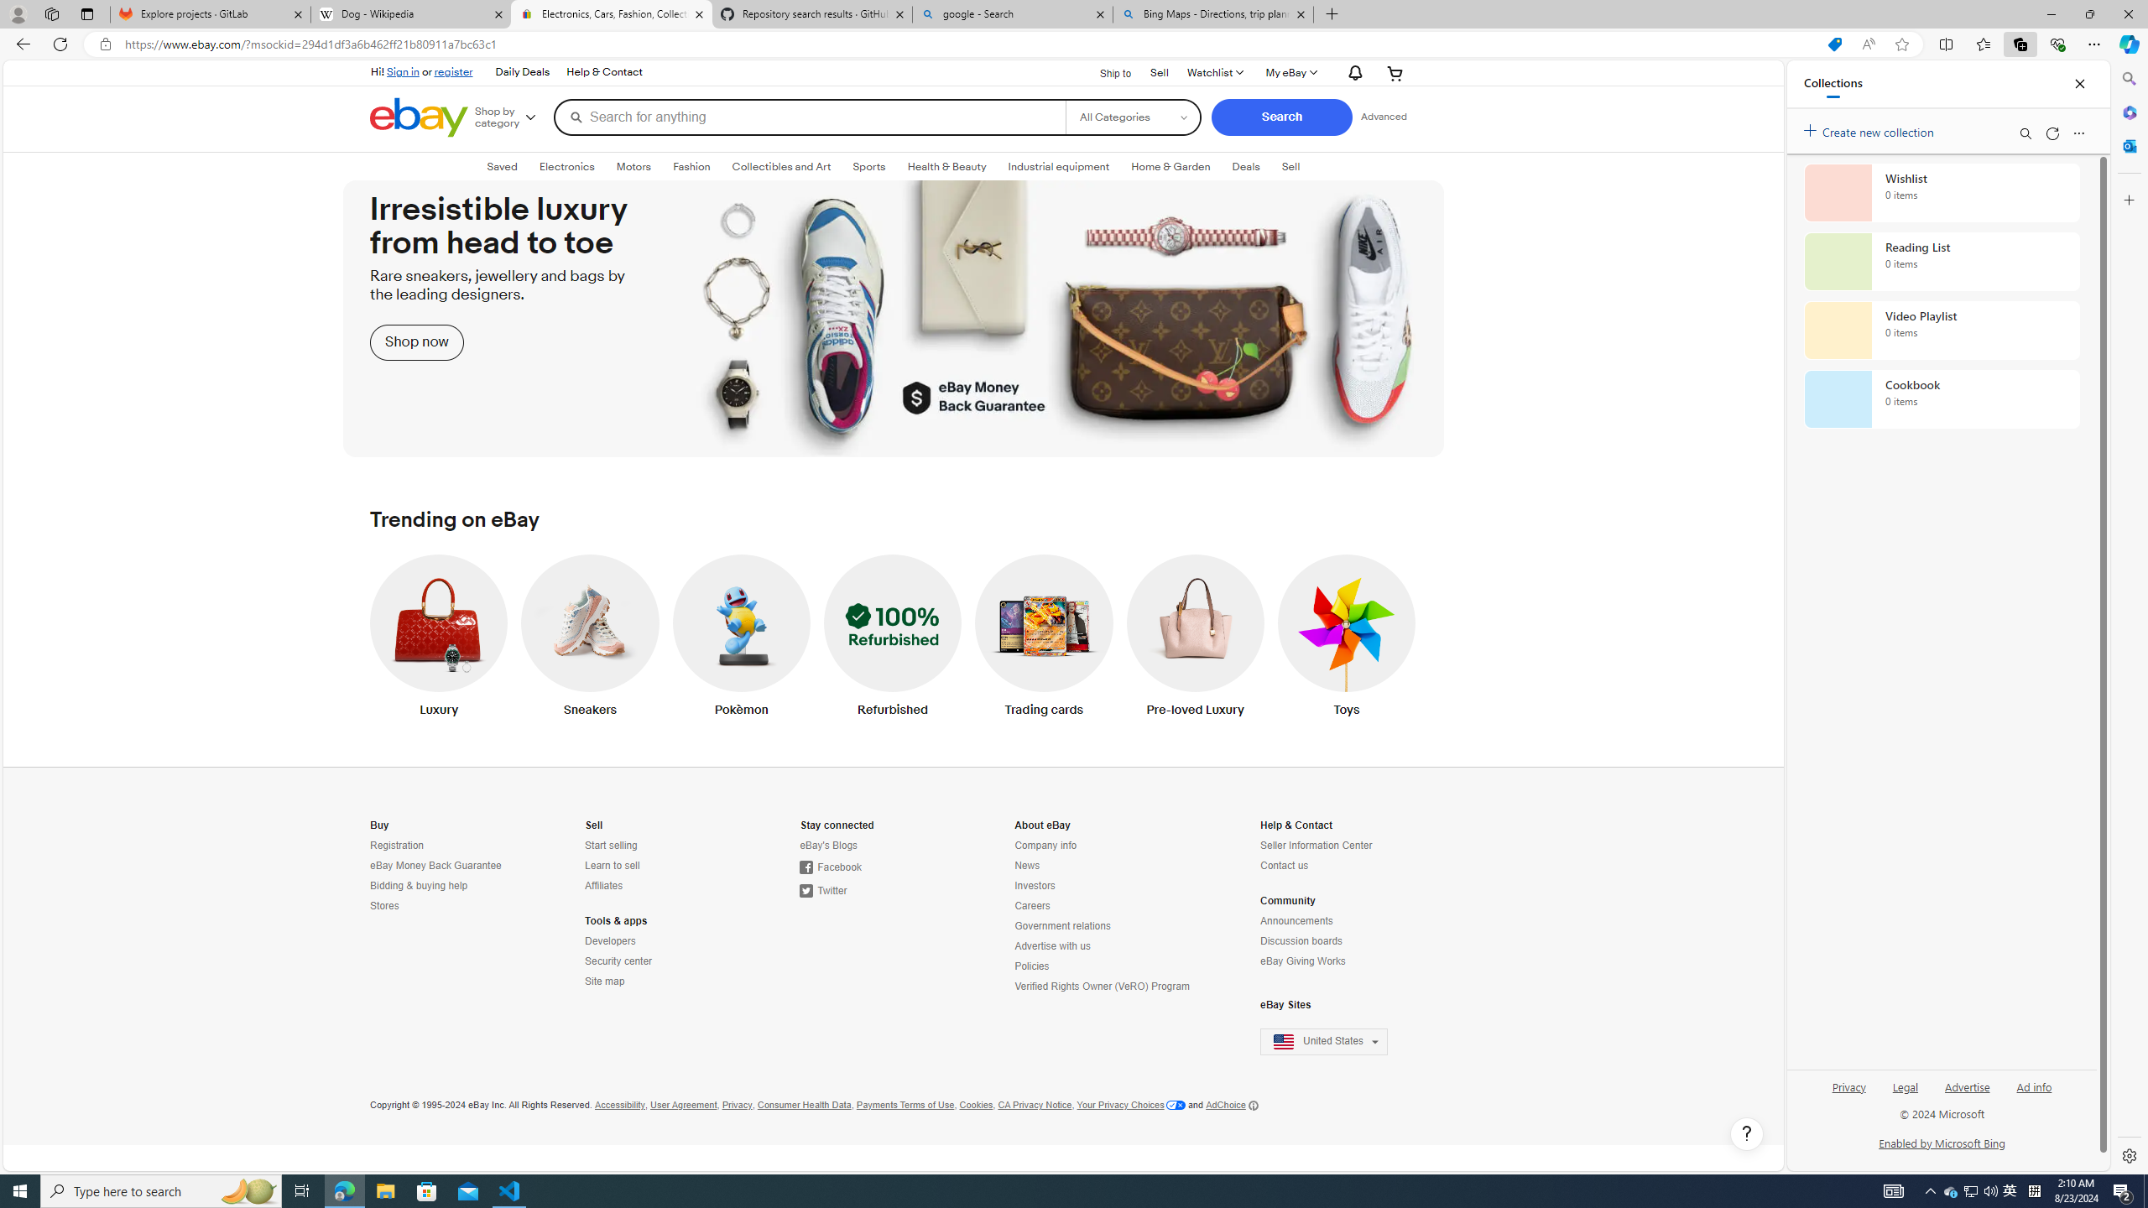 The width and height of the screenshot is (2148, 1208). Describe the element at coordinates (397, 846) in the screenshot. I see `Registration` at that location.